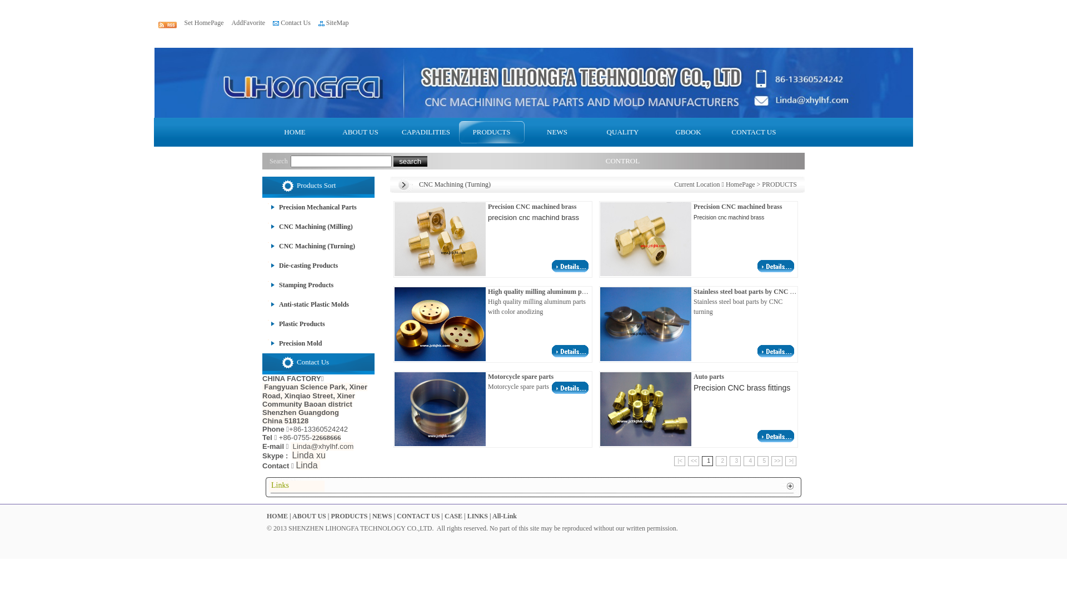 The image size is (1067, 600). What do you see at coordinates (689, 132) in the screenshot?
I see `GBOOK` at bounding box center [689, 132].